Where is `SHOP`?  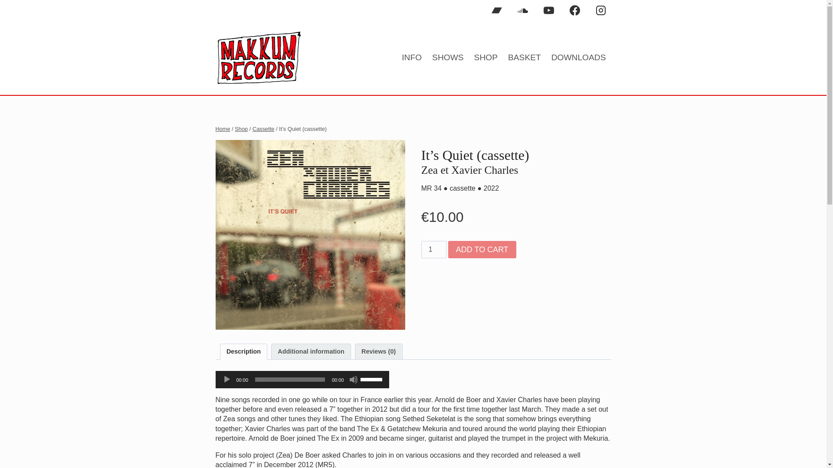 SHOP is located at coordinates (486, 58).